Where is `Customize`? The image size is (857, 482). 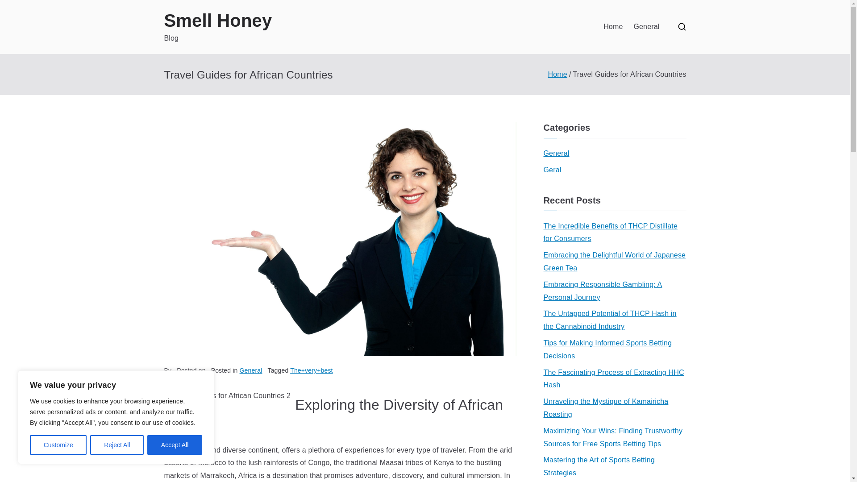
Customize is located at coordinates (58, 445).